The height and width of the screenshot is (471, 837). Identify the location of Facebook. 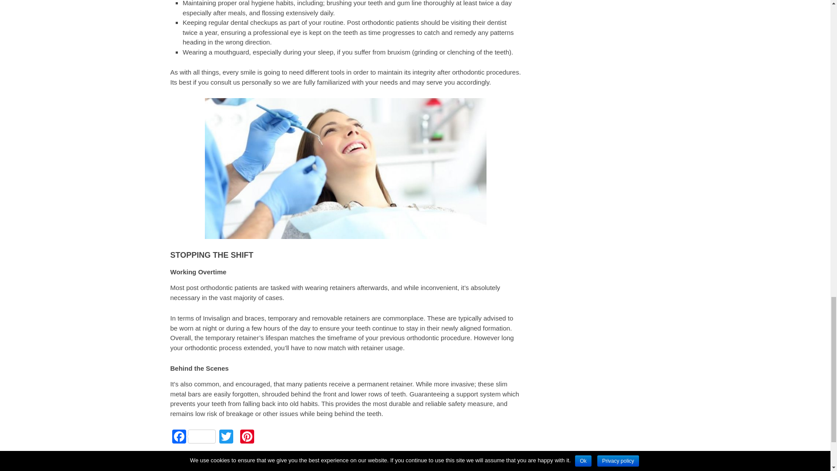
(193, 437).